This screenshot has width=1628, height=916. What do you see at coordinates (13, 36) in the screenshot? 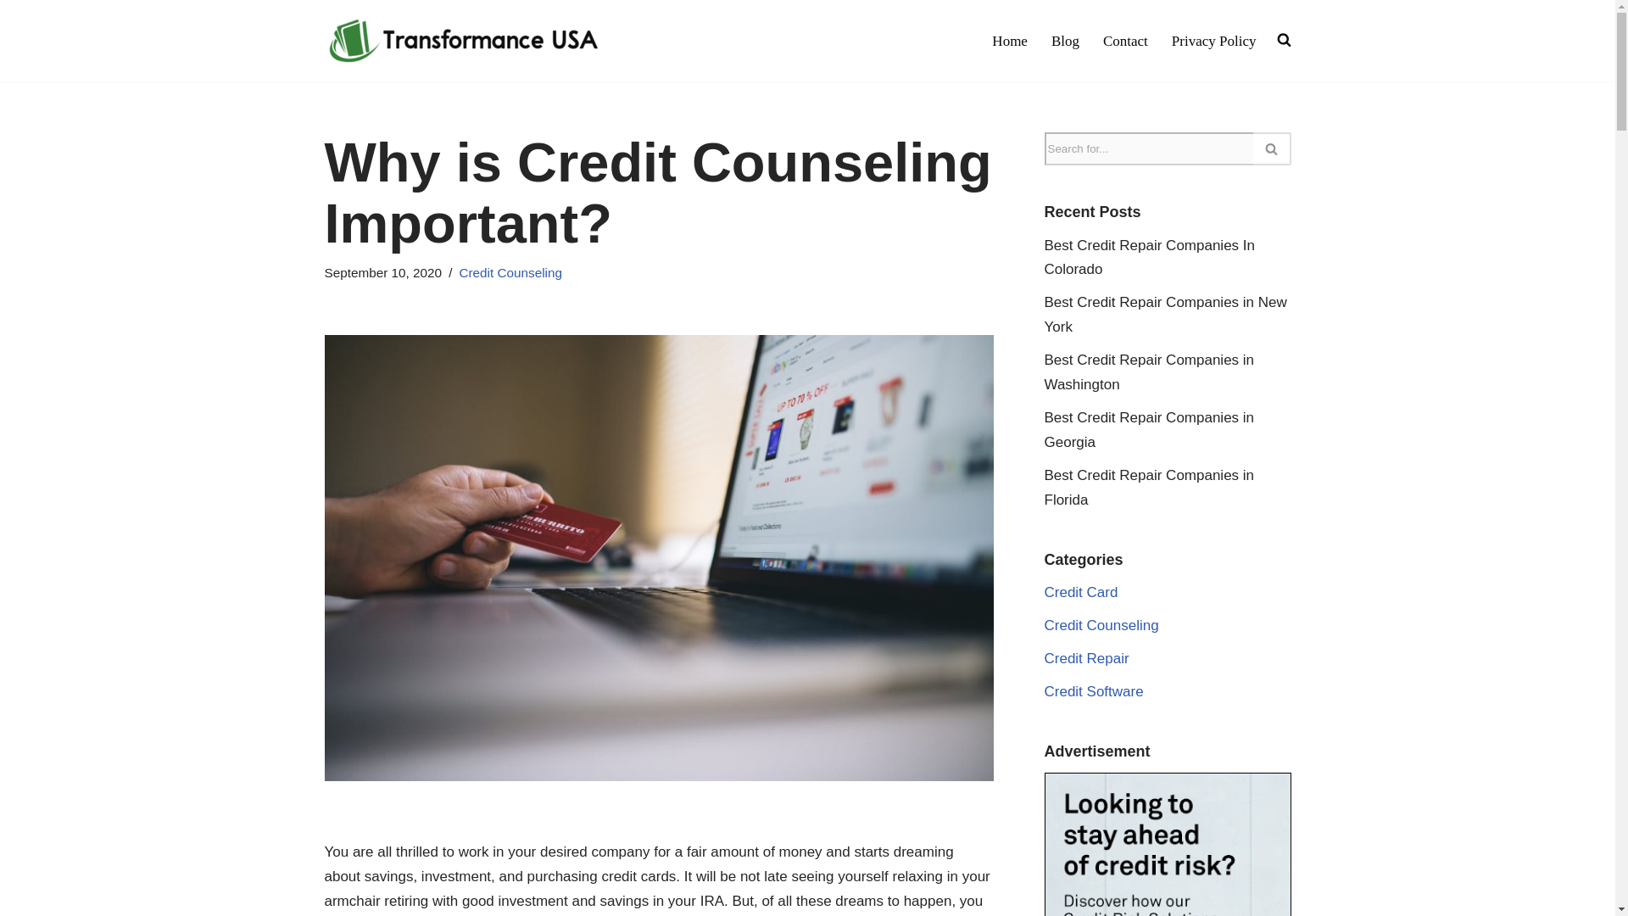
I see `Skip to content` at bounding box center [13, 36].